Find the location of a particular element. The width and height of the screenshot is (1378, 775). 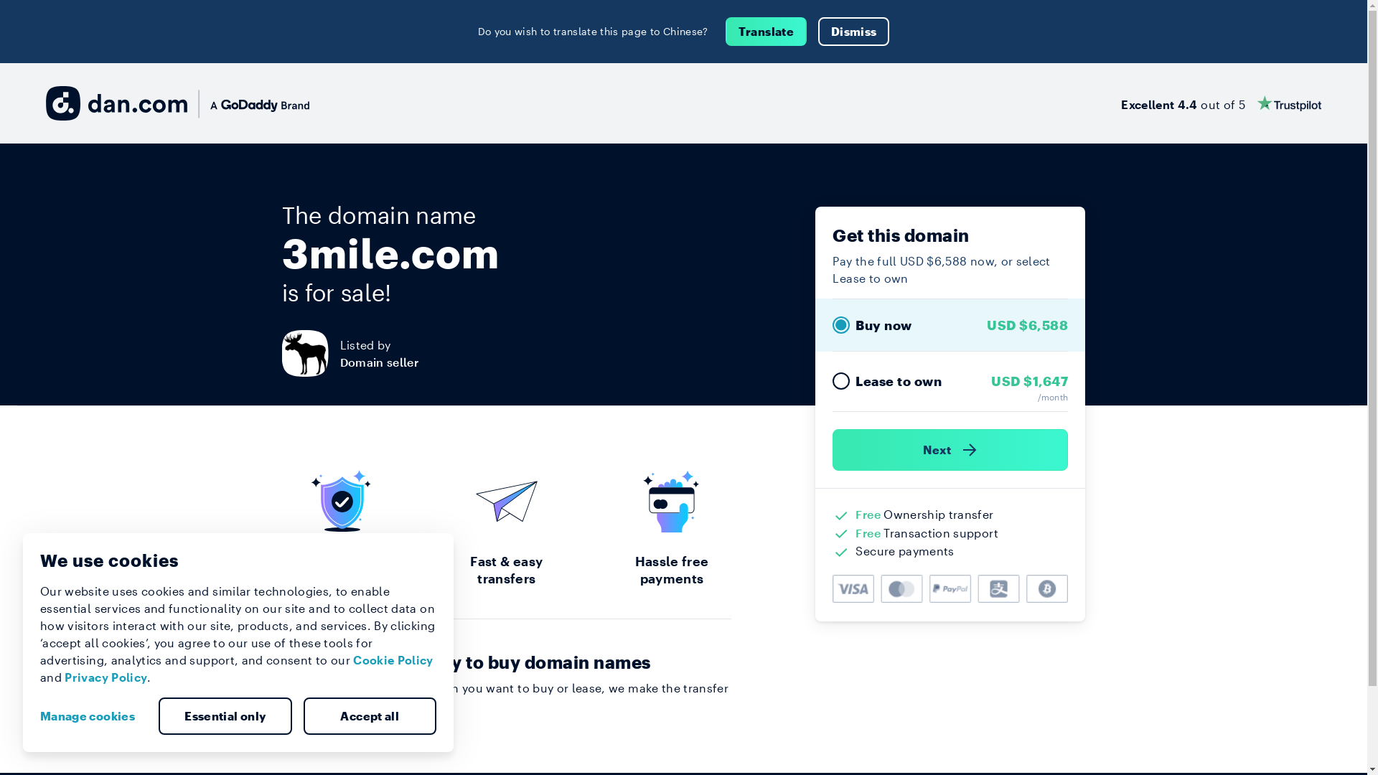

Excellent 4.4 out of 5 is located at coordinates (1222, 103).